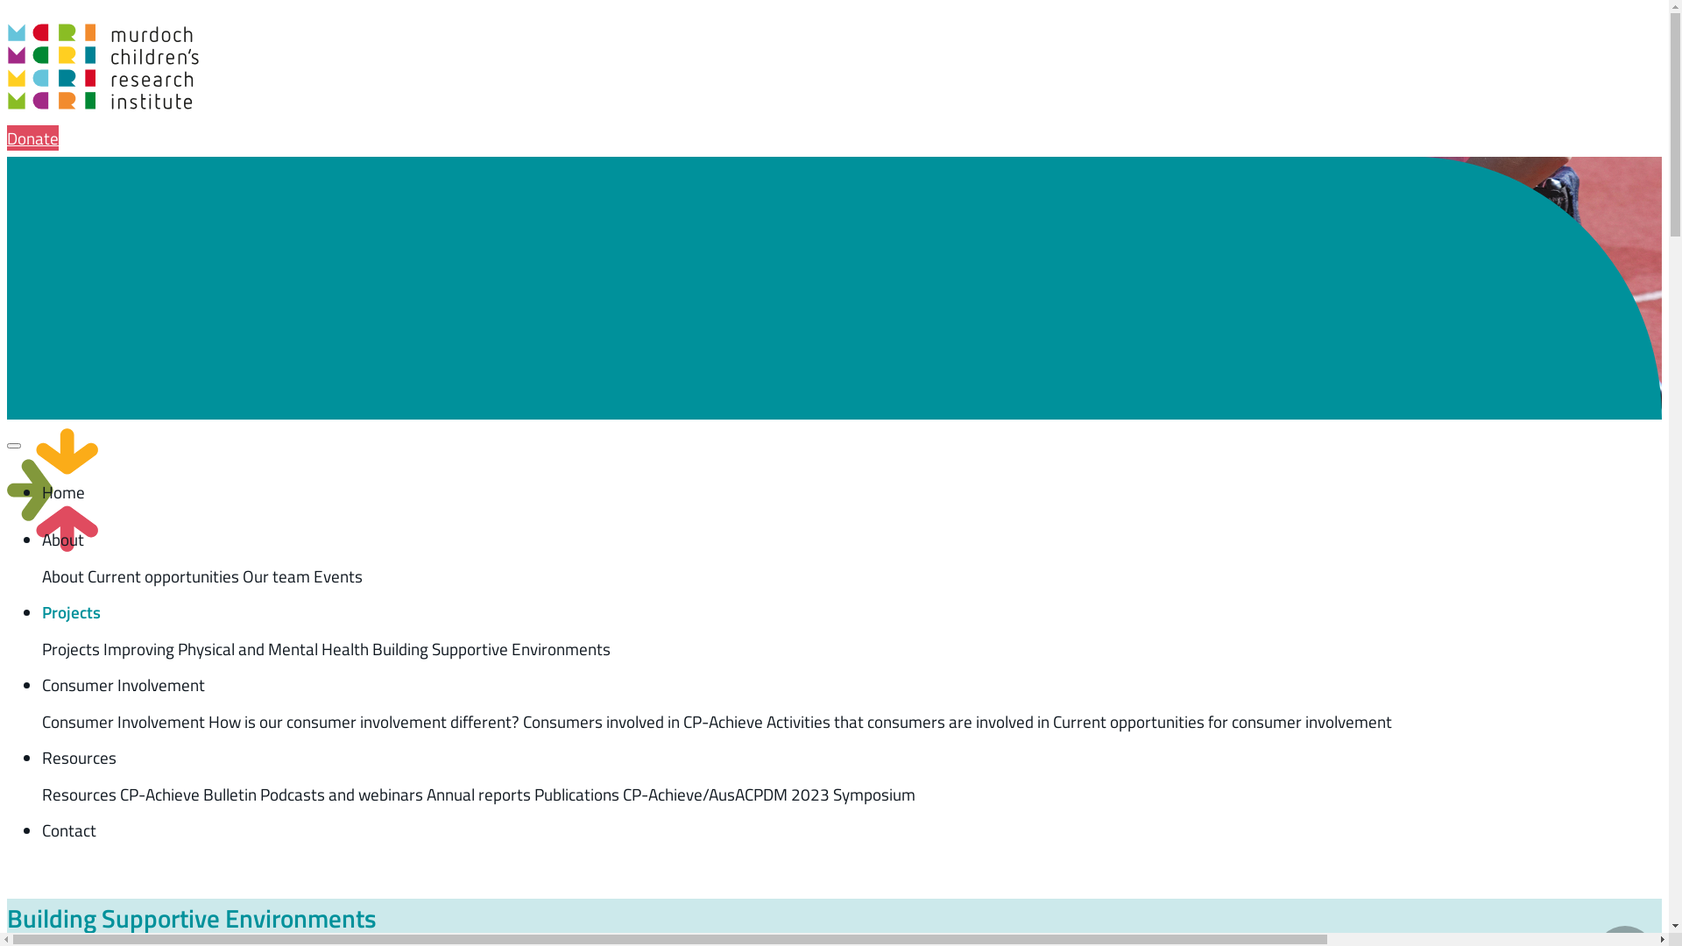  I want to click on Current opportunities for consumer involvement, so click(1223, 722).